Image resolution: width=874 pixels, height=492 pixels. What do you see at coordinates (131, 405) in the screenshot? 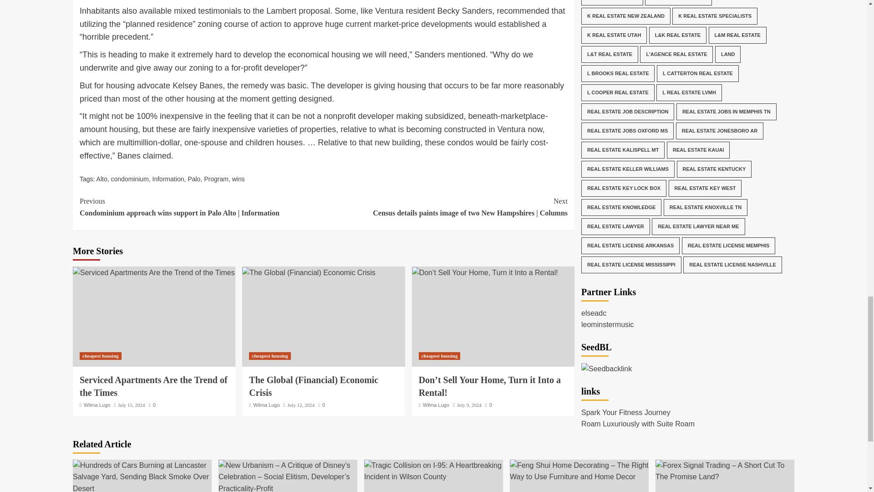
I see `July 15, 2024` at bounding box center [131, 405].